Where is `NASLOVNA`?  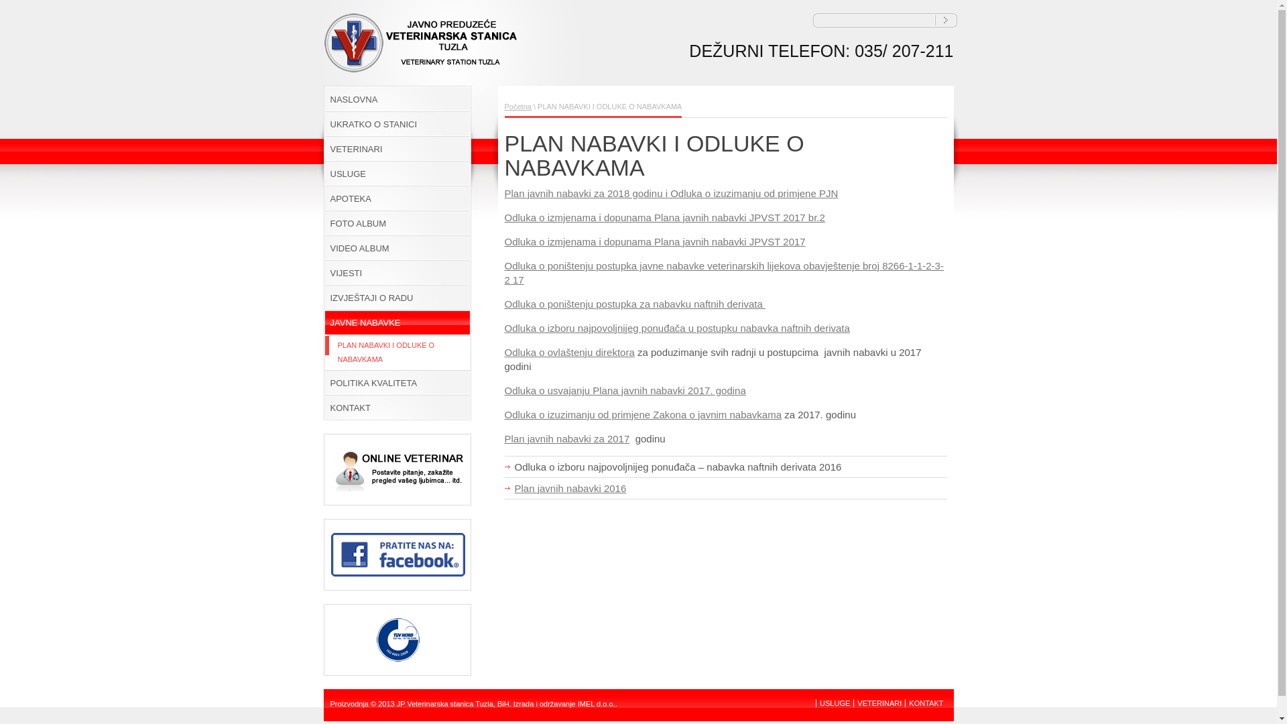
NASLOVNA is located at coordinates (397, 99).